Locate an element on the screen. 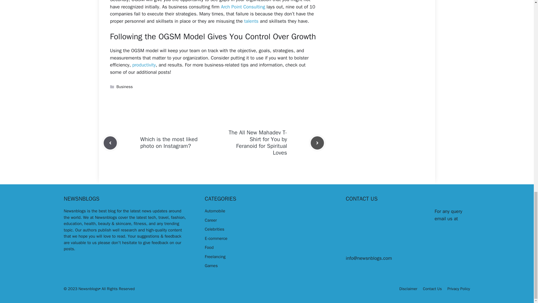 The height and width of the screenshot is (303, 538). Which is the most liked photo on Instagram? is located at coordinates (169, 143).